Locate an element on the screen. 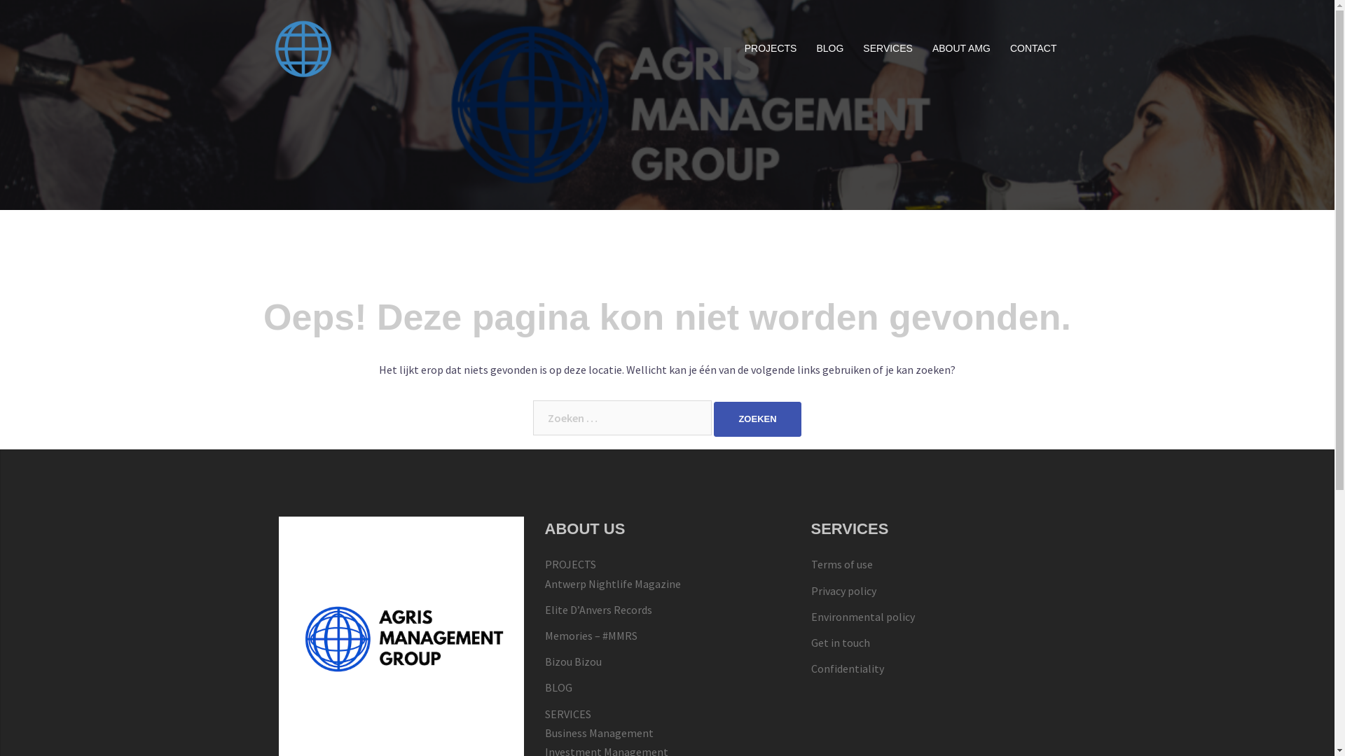 The image size is (1345, 756). CONTACT is located at coordinates (1034, 49).